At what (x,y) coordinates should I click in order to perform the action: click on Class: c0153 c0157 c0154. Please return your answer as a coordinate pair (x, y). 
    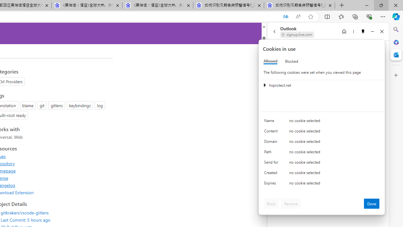
    Looking at the image, I should click on (322, 122).